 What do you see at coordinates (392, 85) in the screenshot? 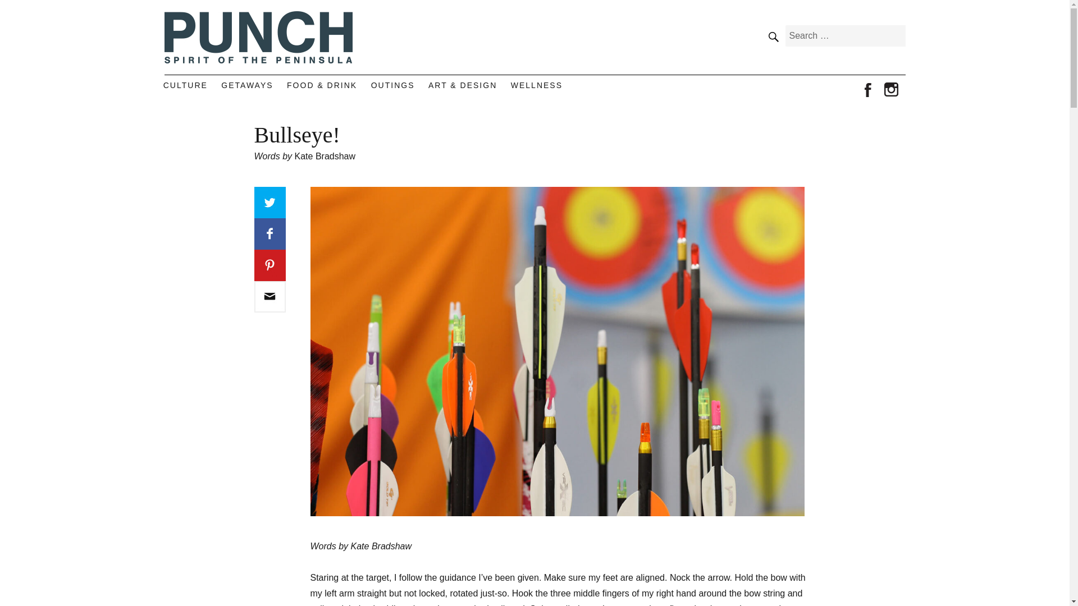
I see `OUTINGS` at bounding box center [392, 85].